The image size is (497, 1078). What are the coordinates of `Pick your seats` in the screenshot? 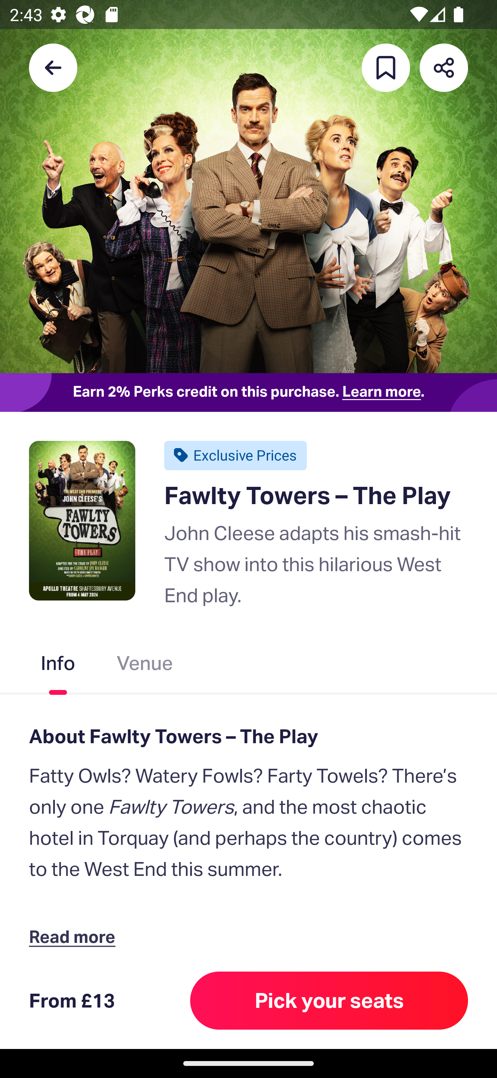 It's located at (329, 1000).